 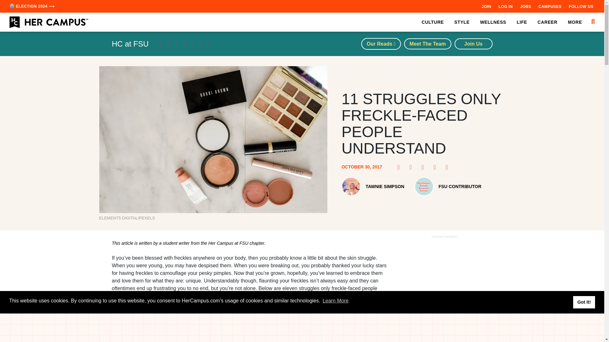 I want to click on 3rd party ad content, so click(x=302, y=328).